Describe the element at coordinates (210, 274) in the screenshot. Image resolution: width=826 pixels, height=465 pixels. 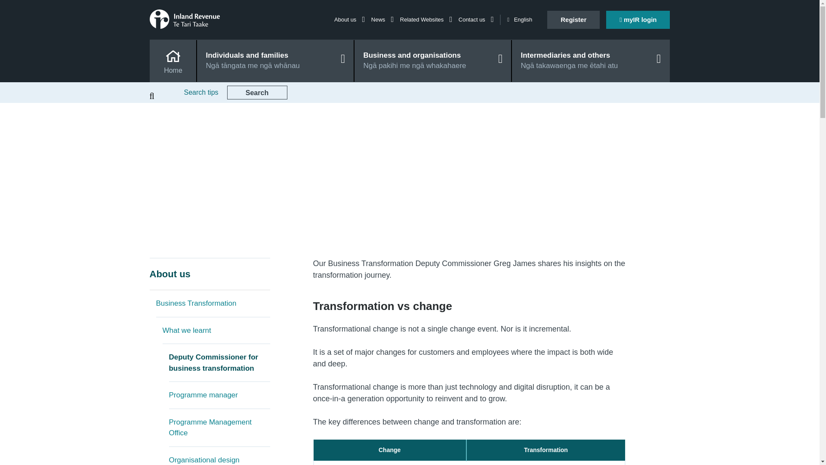
I see `About us` at that location.